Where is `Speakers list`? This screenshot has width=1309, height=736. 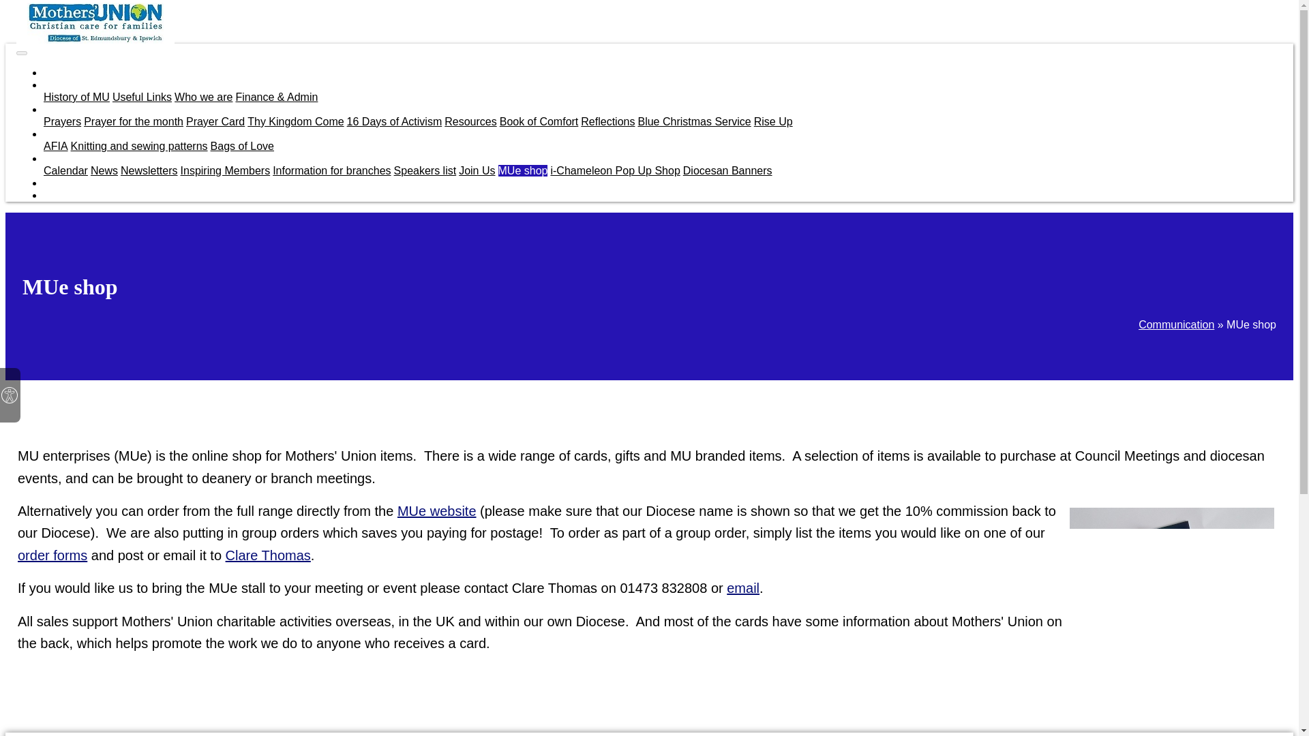
Speakers list is located at coordinates (425, 170).